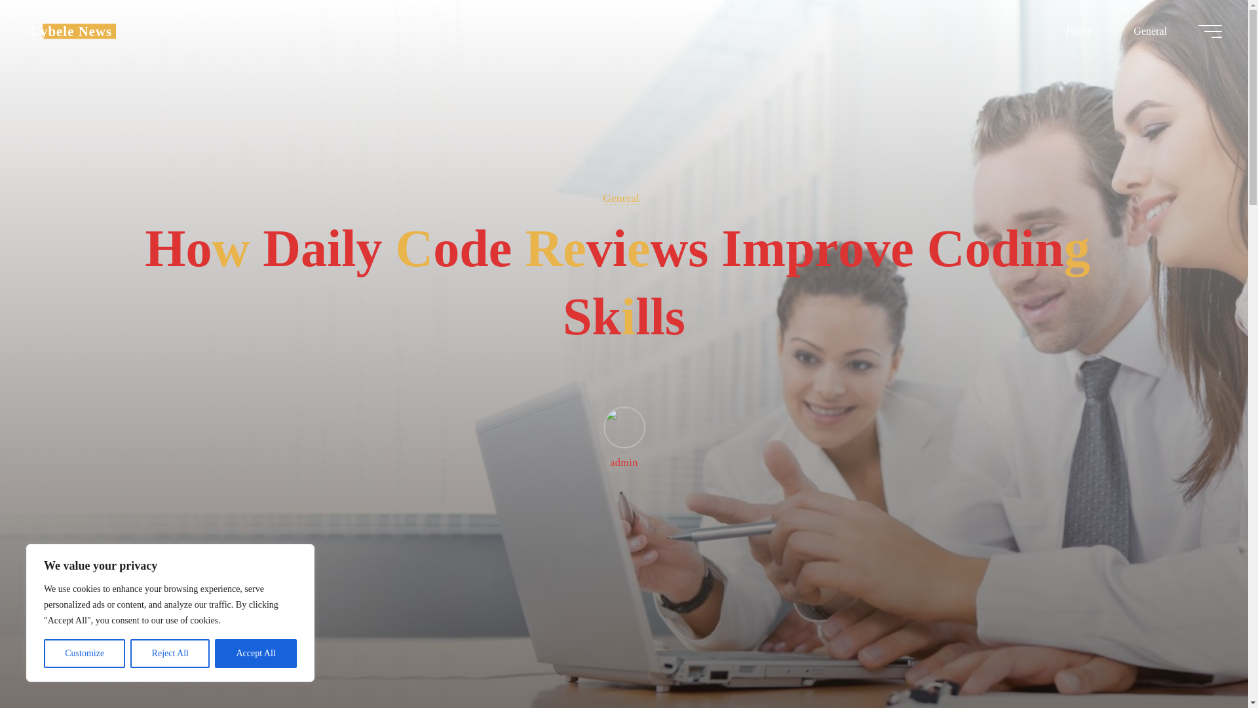 This screenshot has width=1258, height=708. What do you see at coordinates (1149, 31) in the screenshot?
I see `General` at bounding box center [1149, 31].